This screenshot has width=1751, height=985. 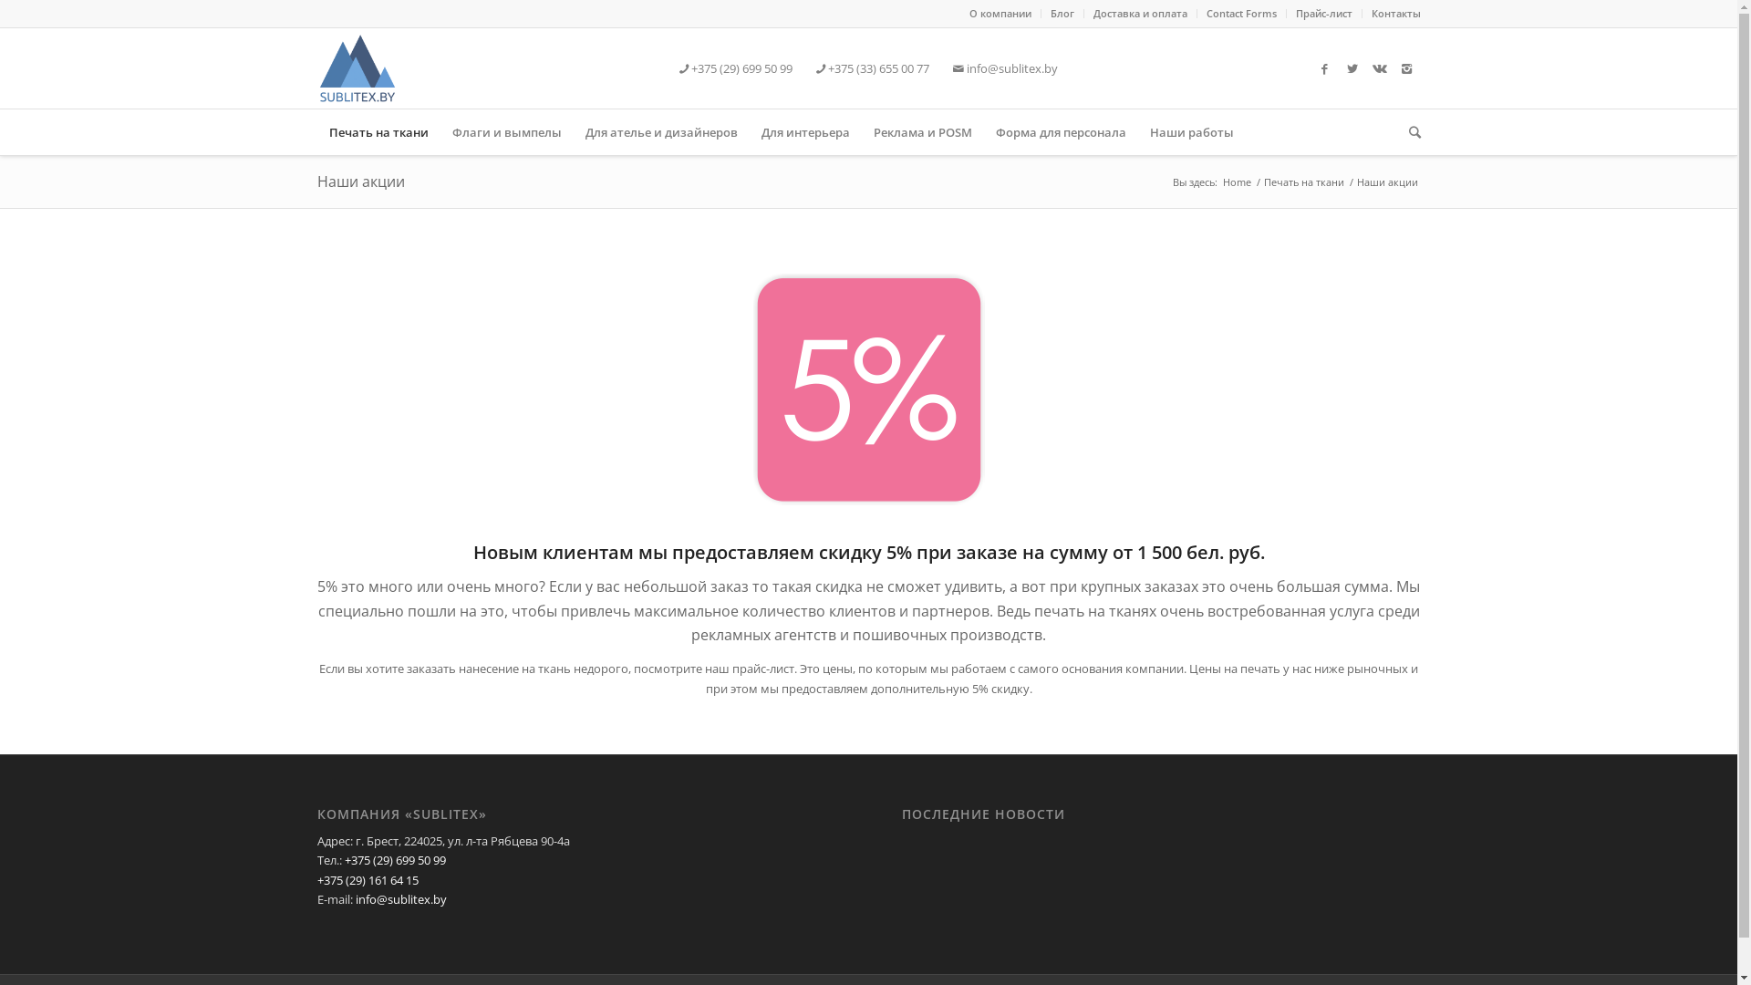 I want to click on +375 (29) 699 50 99, so click(x=396, y=860).